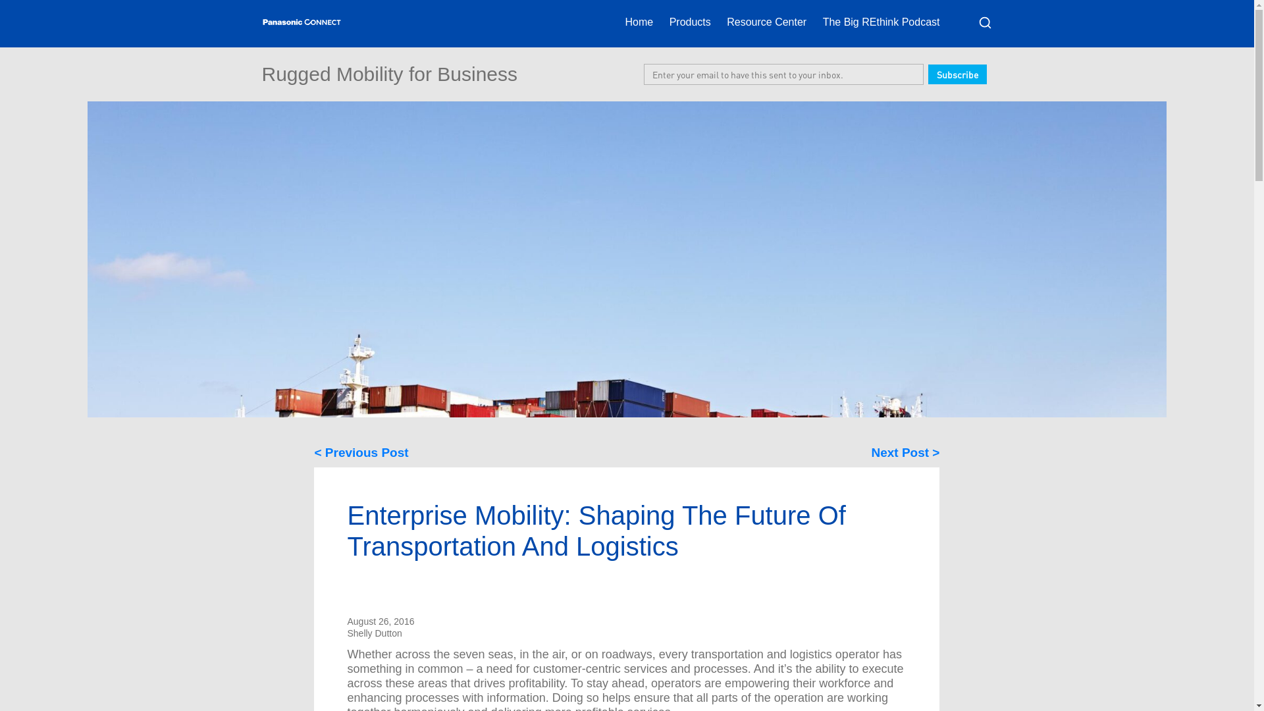  What do you see at coordinates (766, 22) in the screenshot?
I see `Resource Center` at bounding box center [766, 22].